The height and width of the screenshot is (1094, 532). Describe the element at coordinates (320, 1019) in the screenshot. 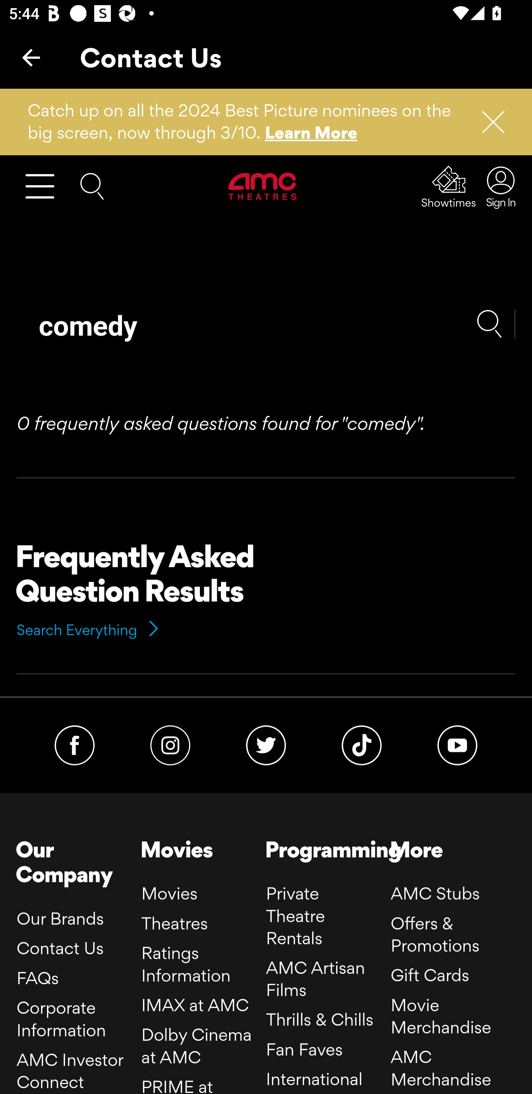

I see `Thrills & Chills` at that location.